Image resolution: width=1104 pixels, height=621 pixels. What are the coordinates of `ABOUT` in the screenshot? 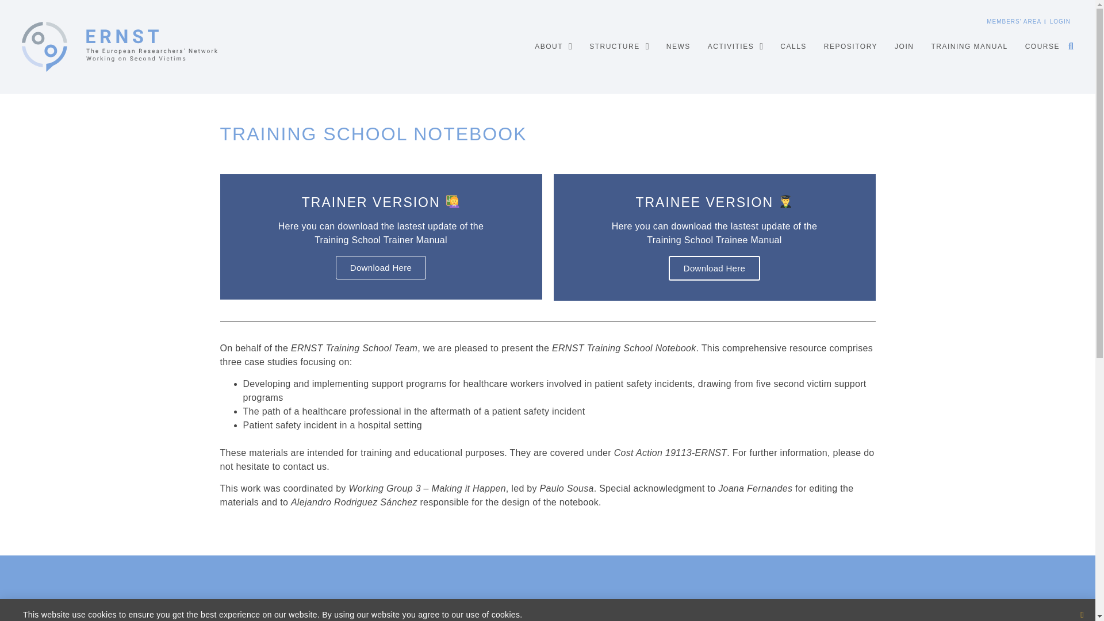 It's located at (553, 46).